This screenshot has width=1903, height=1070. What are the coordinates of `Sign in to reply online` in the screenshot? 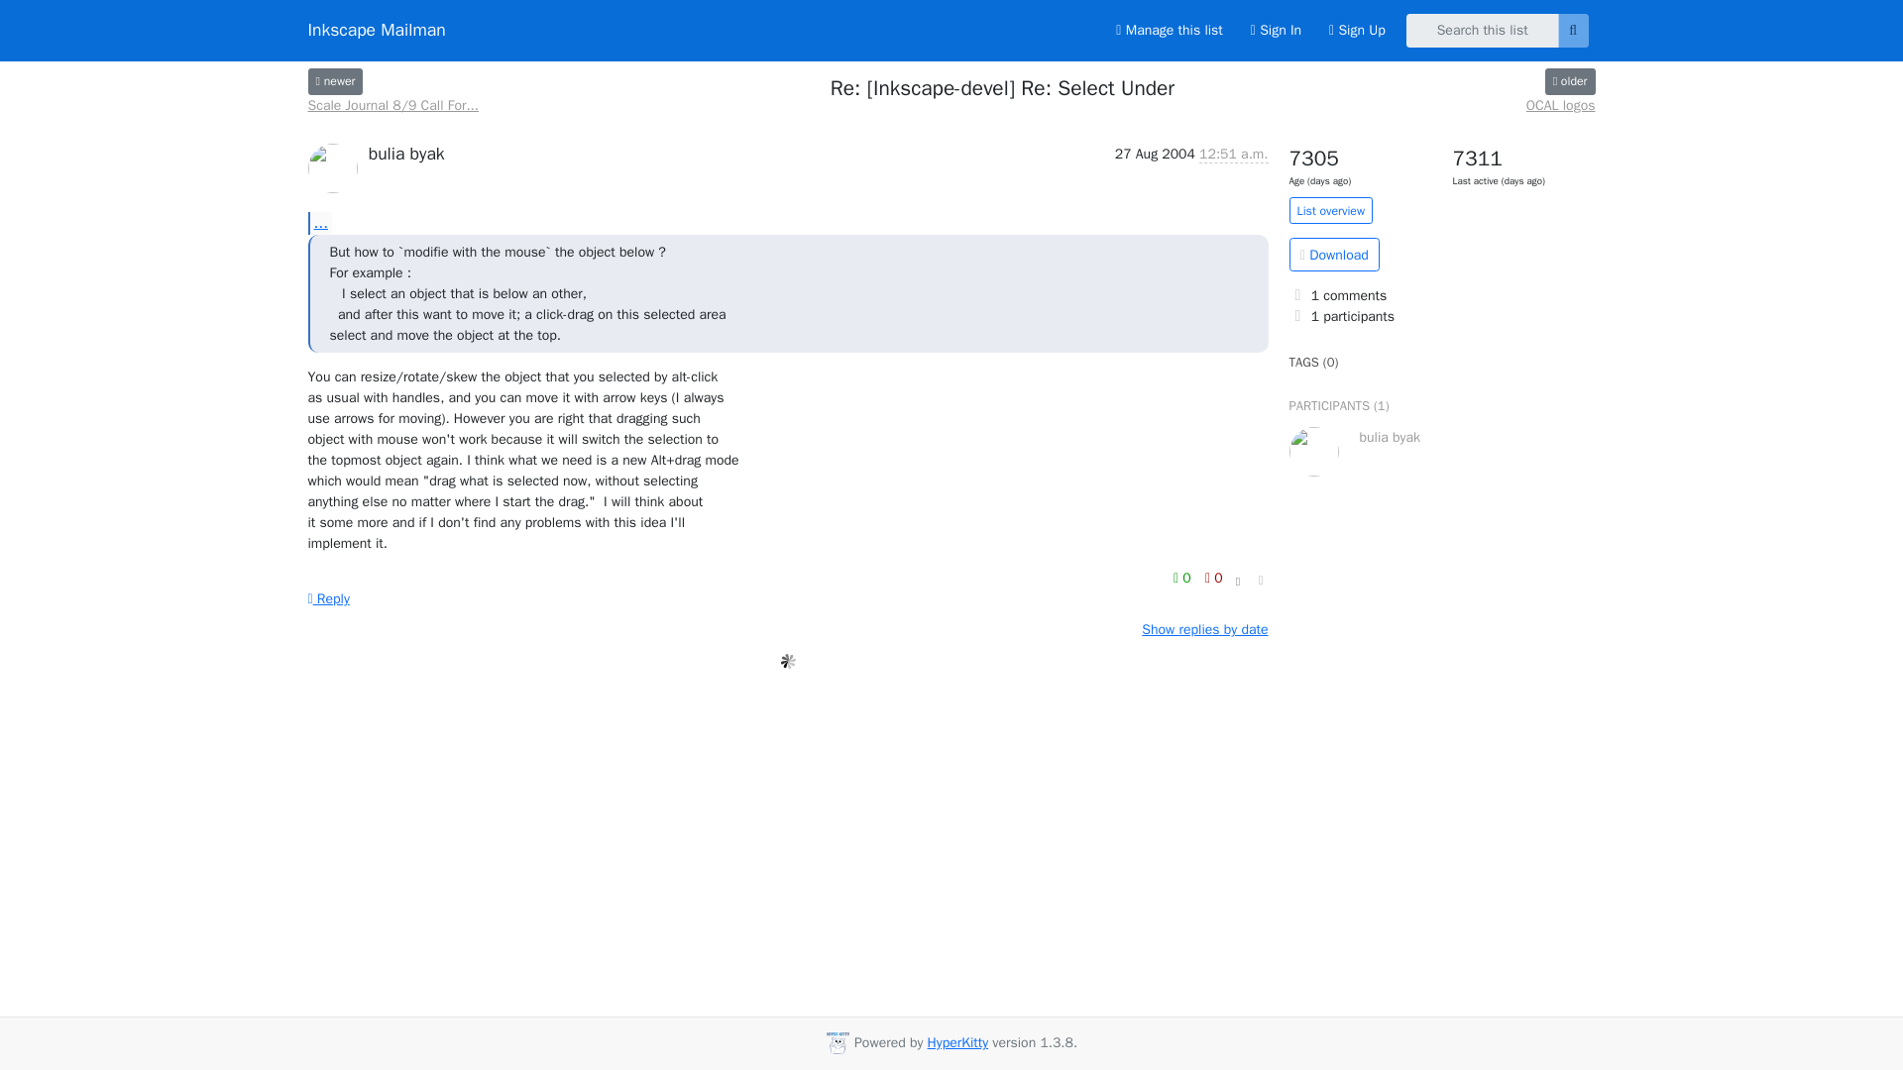 It's located at (327, 598).